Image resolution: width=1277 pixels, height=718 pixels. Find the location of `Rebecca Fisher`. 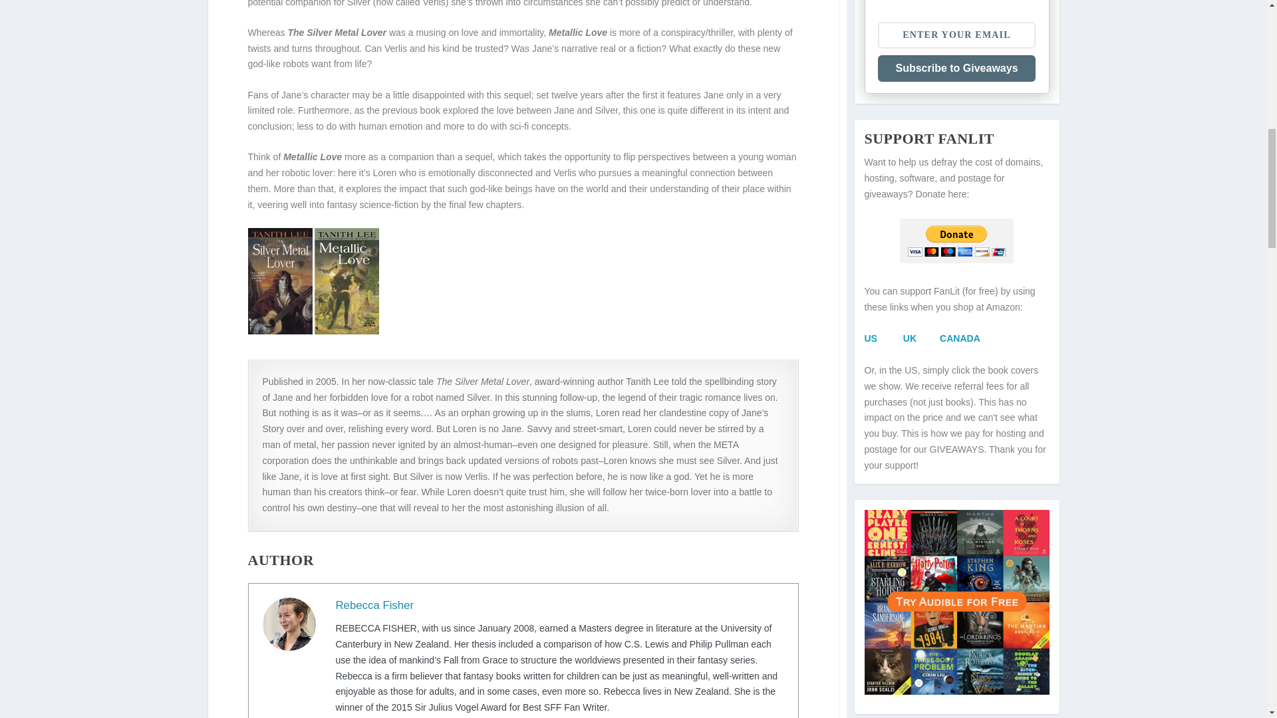

Rebecca Fisher is located at coordinates (374, 605).